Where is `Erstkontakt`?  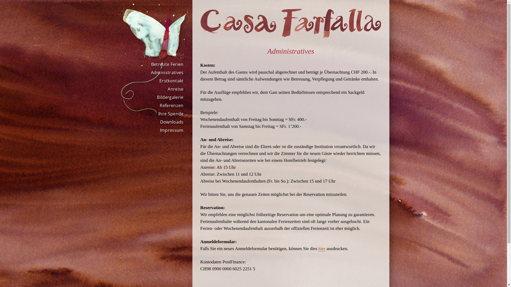 Erstkontakt is located at coordinates (171, 81).